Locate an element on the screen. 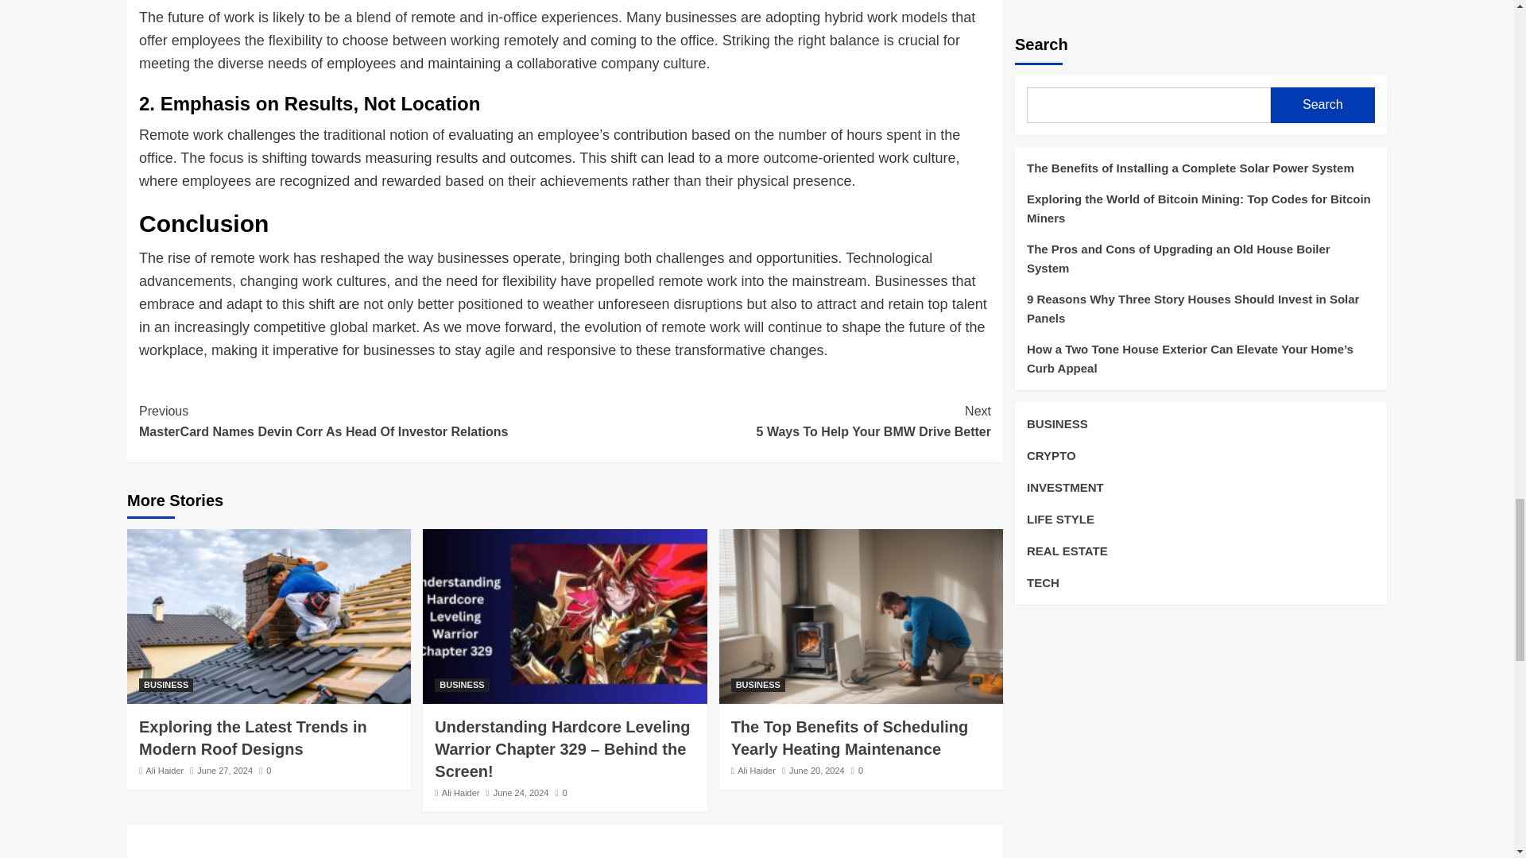 Image resolution: width=1526 pixels, height=858 pixels. Exploring the Latest Trends in Modern Roof Designs is located at coordinates (253, 737).